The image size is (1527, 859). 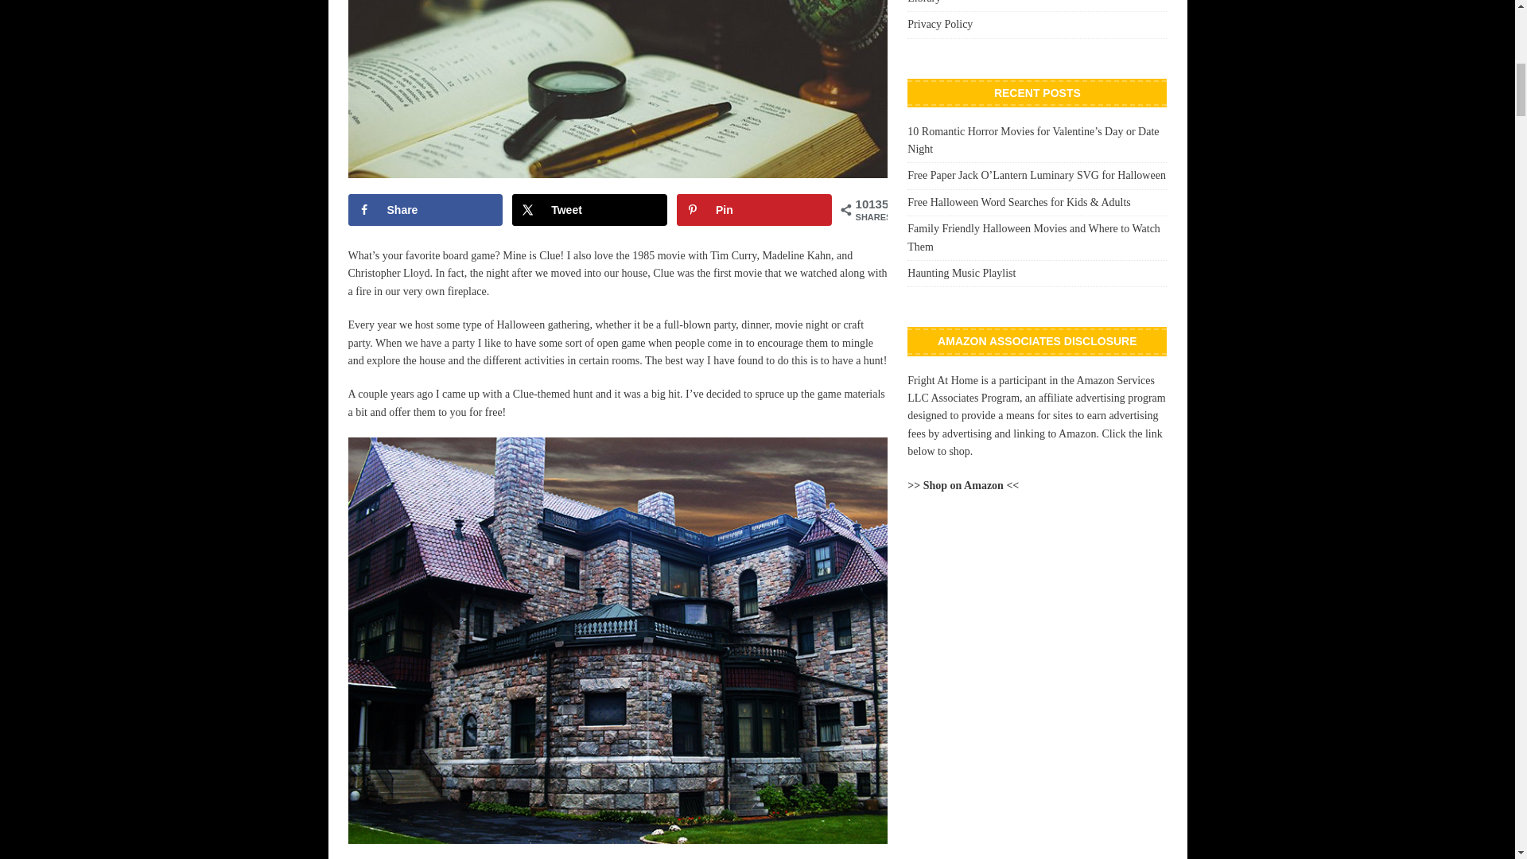 I want to click on Share on X, so click(x=589, y=210).